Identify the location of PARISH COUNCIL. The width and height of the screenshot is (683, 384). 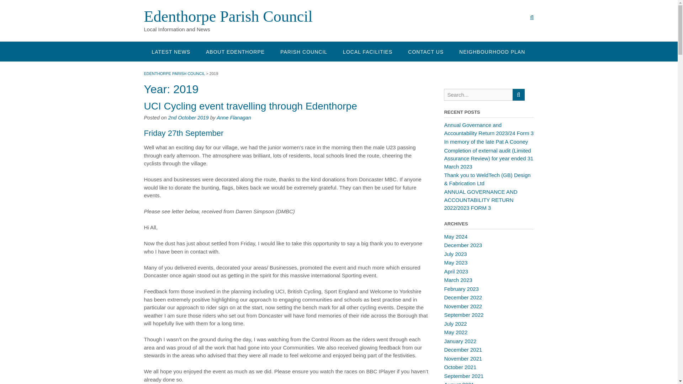
(304, 51).